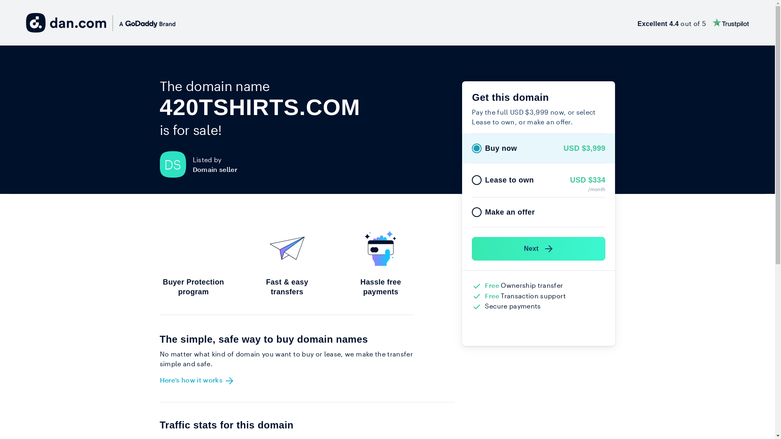  Describe the element at coordinates (176, 164) in the screenshot. I see `DS` at that location.